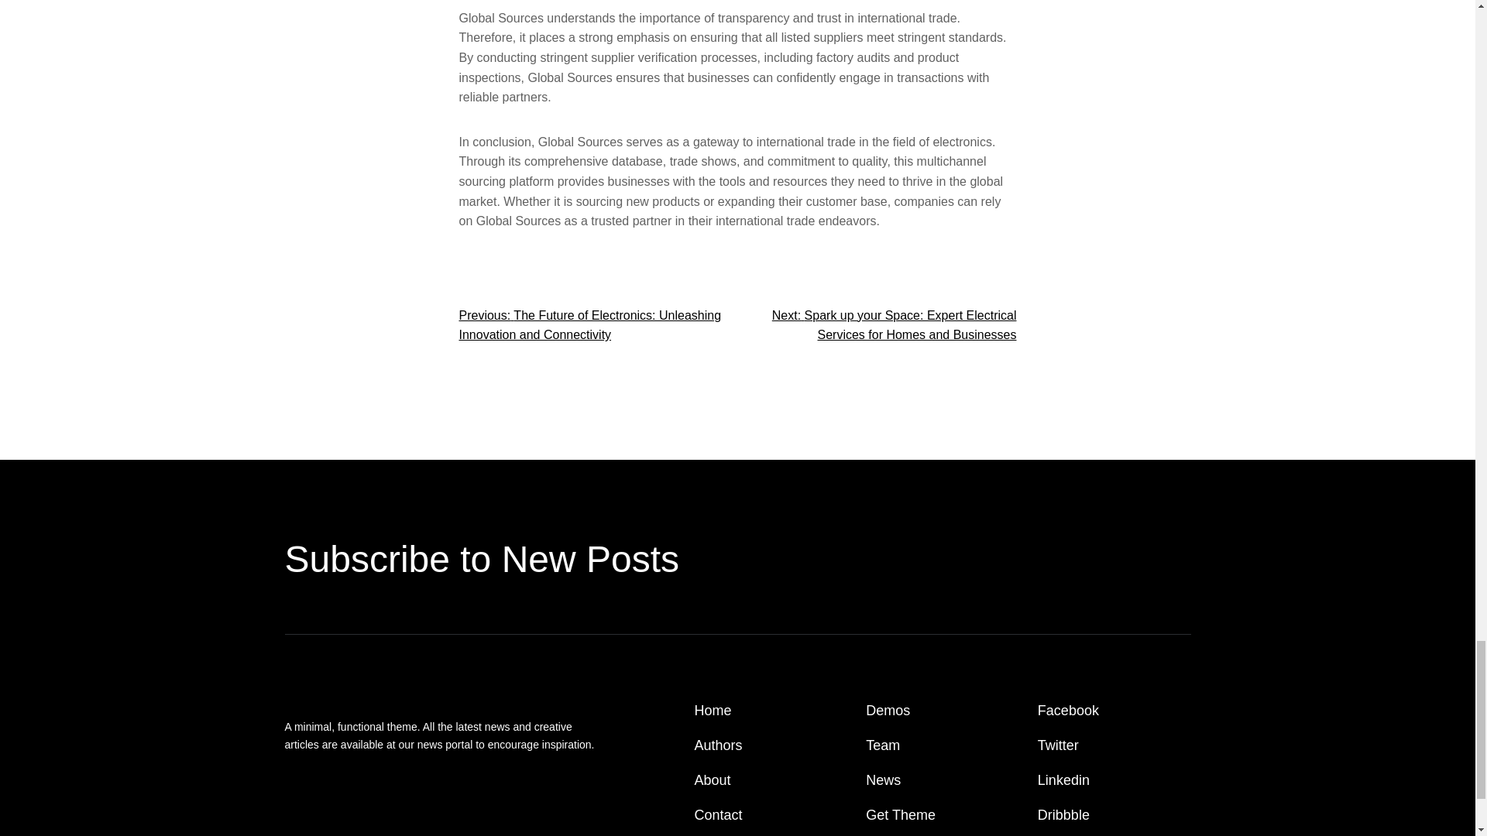  What do you see at coordinates (1058, 746) in the screenshot?
I see `Twitter` at bounding box center [1058, 746].